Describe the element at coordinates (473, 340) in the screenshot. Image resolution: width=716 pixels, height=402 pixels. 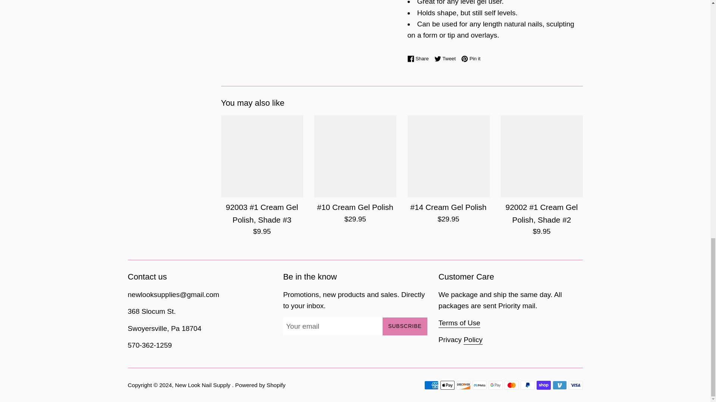
I see `Policy` at that location.